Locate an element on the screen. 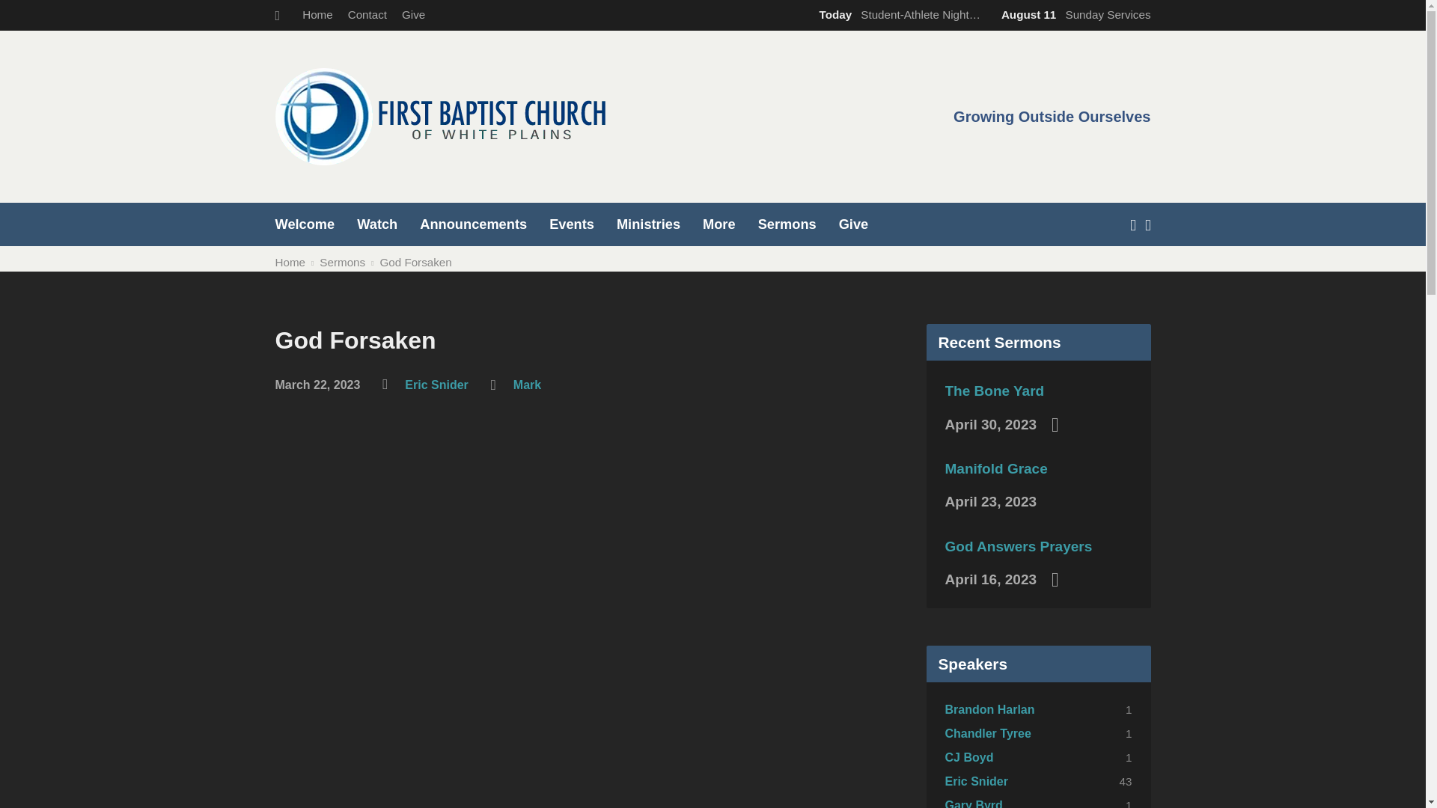 The width and height of the screenshot is (1437, 808). Sunday Services is located at coordinates (1073, 14).